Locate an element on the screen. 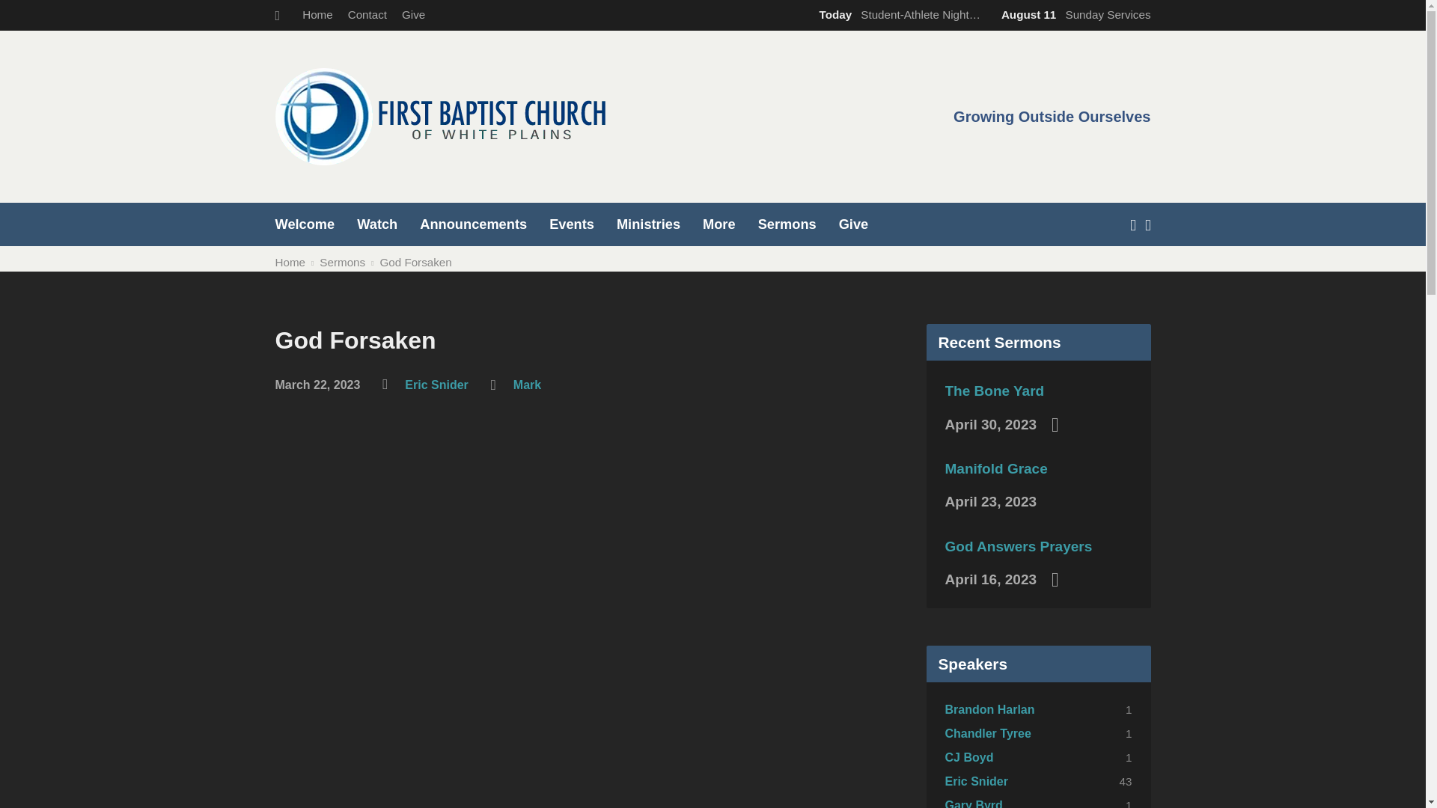 The width and height of the screenshot is (1437, 808). Sunday Services is located at coordinates (1073, 14).